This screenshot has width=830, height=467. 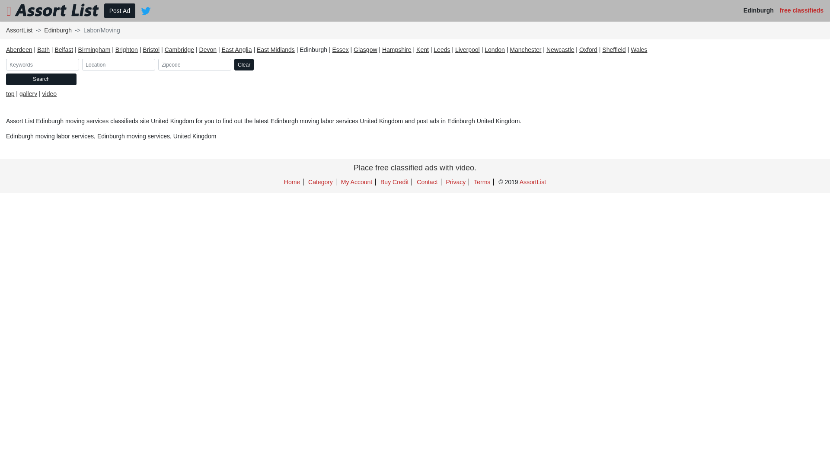 I want to click on AssortList, so click(x=533, y=182).